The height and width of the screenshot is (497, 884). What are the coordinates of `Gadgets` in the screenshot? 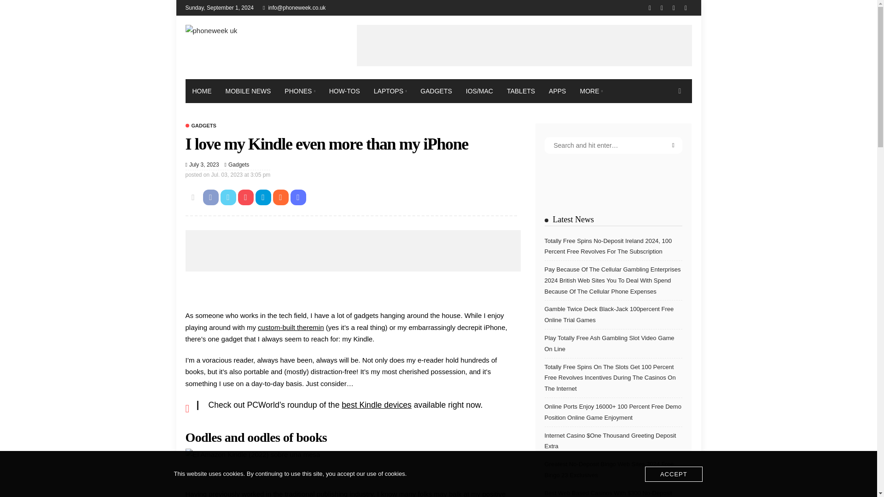 It's located at (238, 165).